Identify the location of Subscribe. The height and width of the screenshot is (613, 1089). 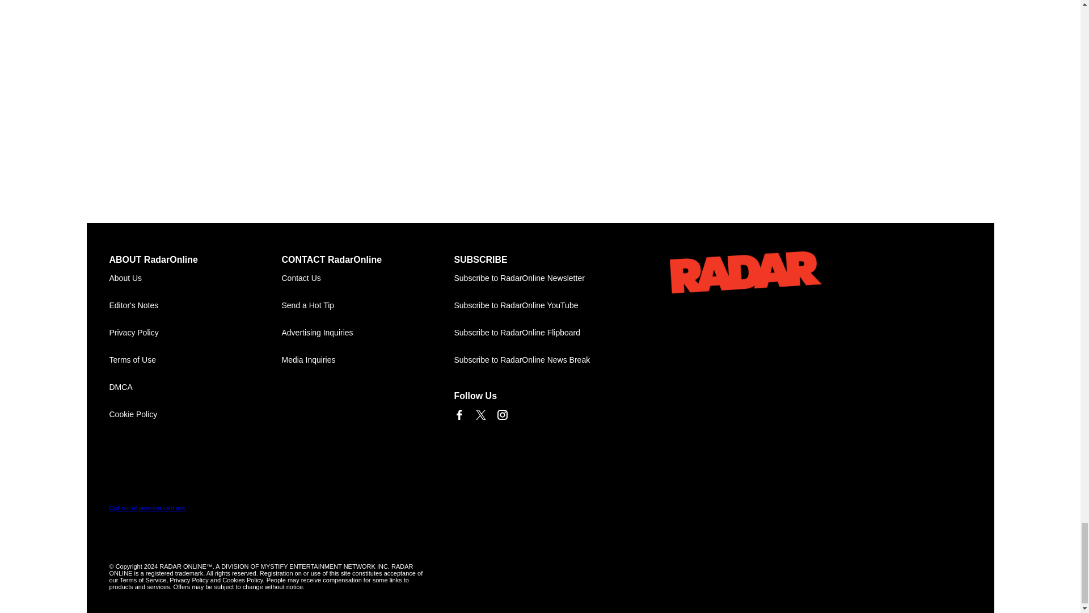
(540, 278).